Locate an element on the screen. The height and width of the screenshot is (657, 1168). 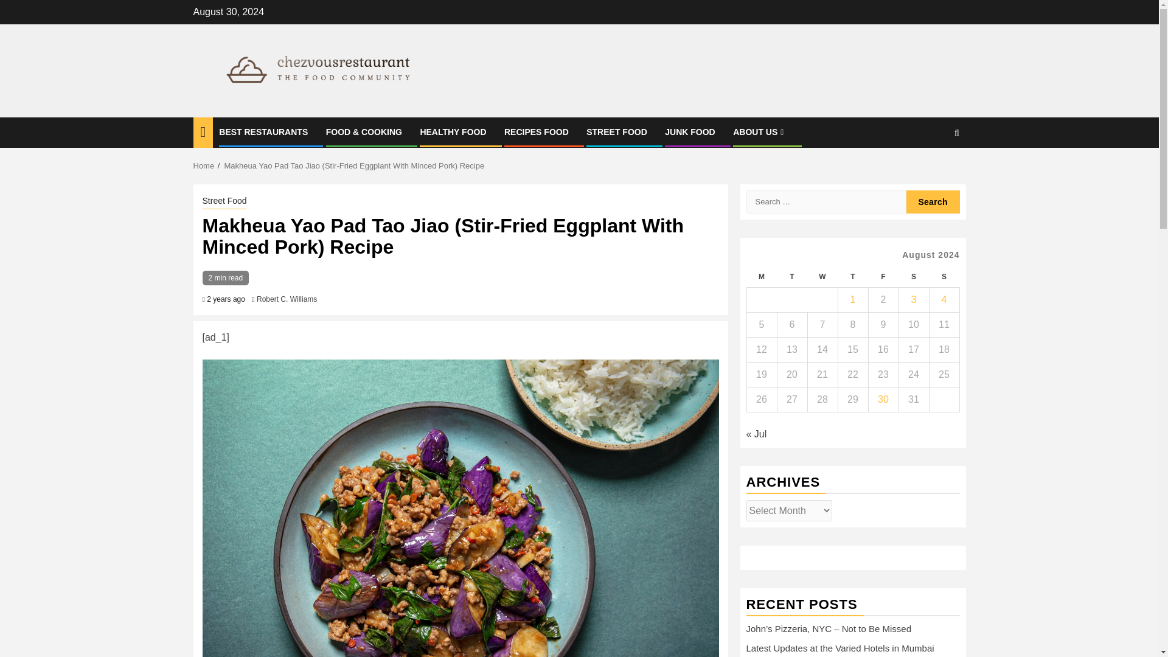
Monday is located at coordinates (761, 277).